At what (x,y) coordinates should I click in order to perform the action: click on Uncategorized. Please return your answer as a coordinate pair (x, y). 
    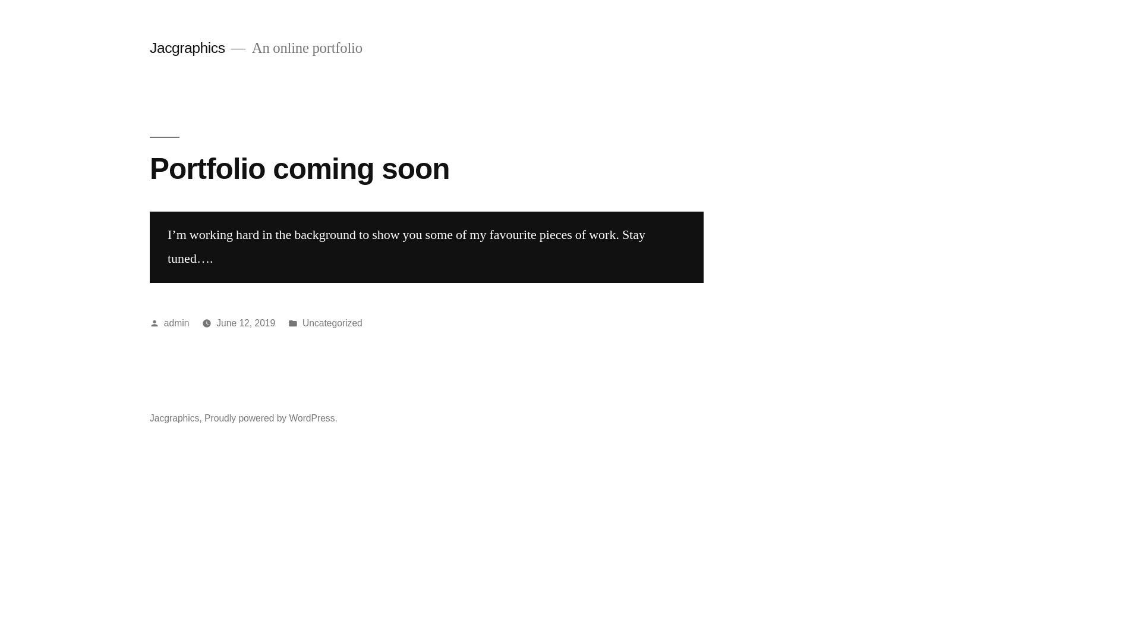
    Looking at the image, I should click on (332, 323).